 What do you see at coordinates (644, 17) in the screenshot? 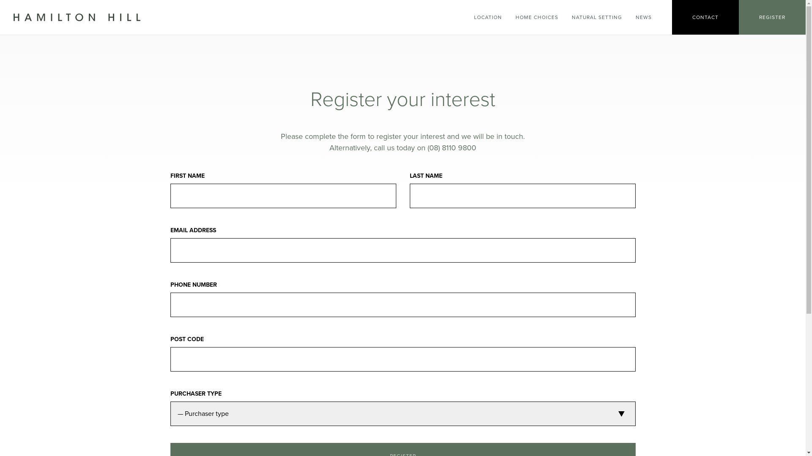
I see `NEWS` at bounding box center [644, 17].